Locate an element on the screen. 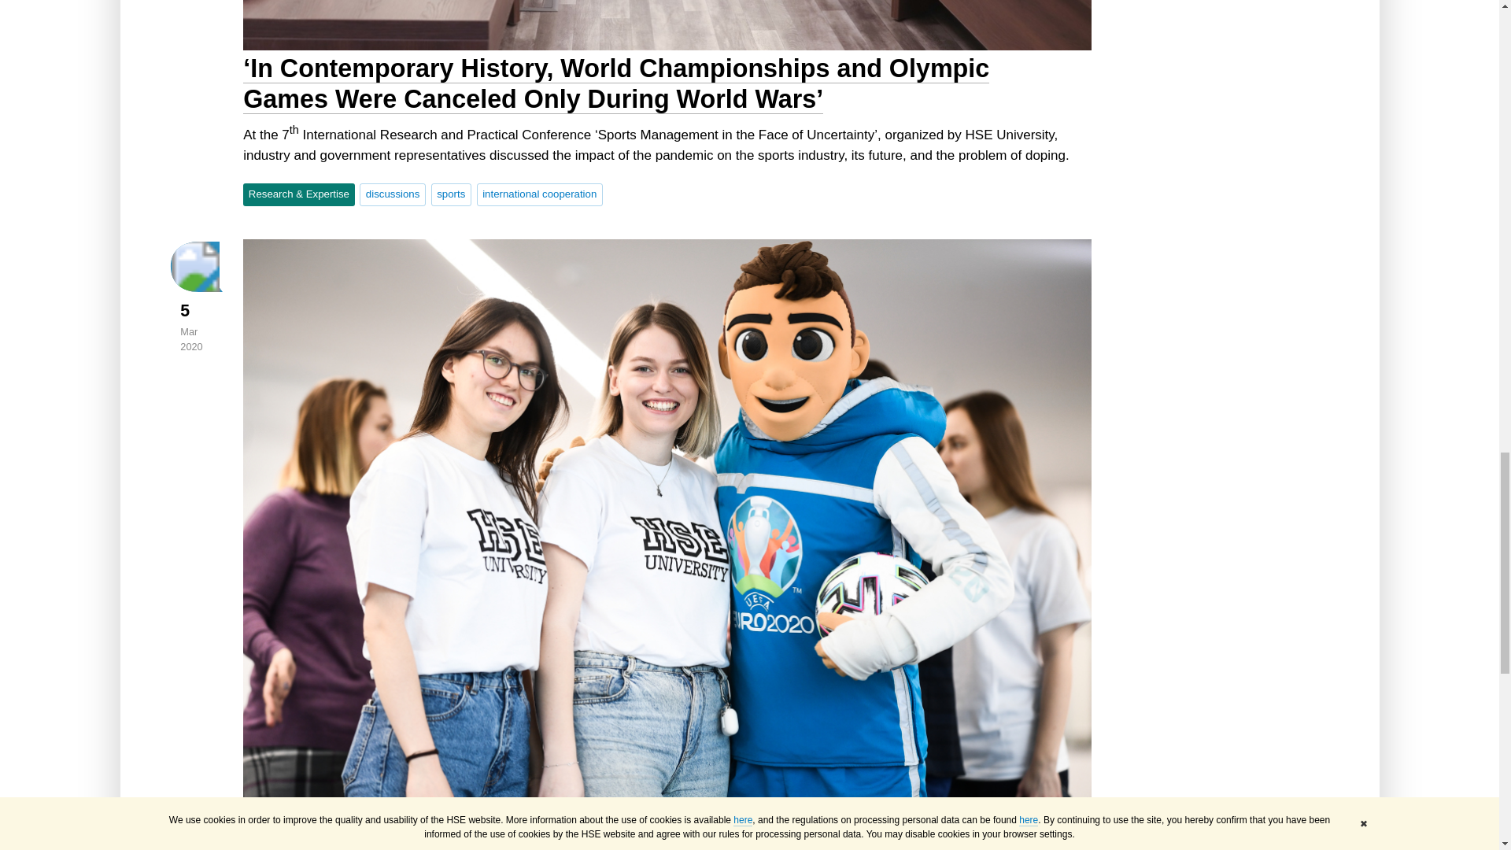 The image size is (1511, 850). sports is located at coordinates (451, 194).